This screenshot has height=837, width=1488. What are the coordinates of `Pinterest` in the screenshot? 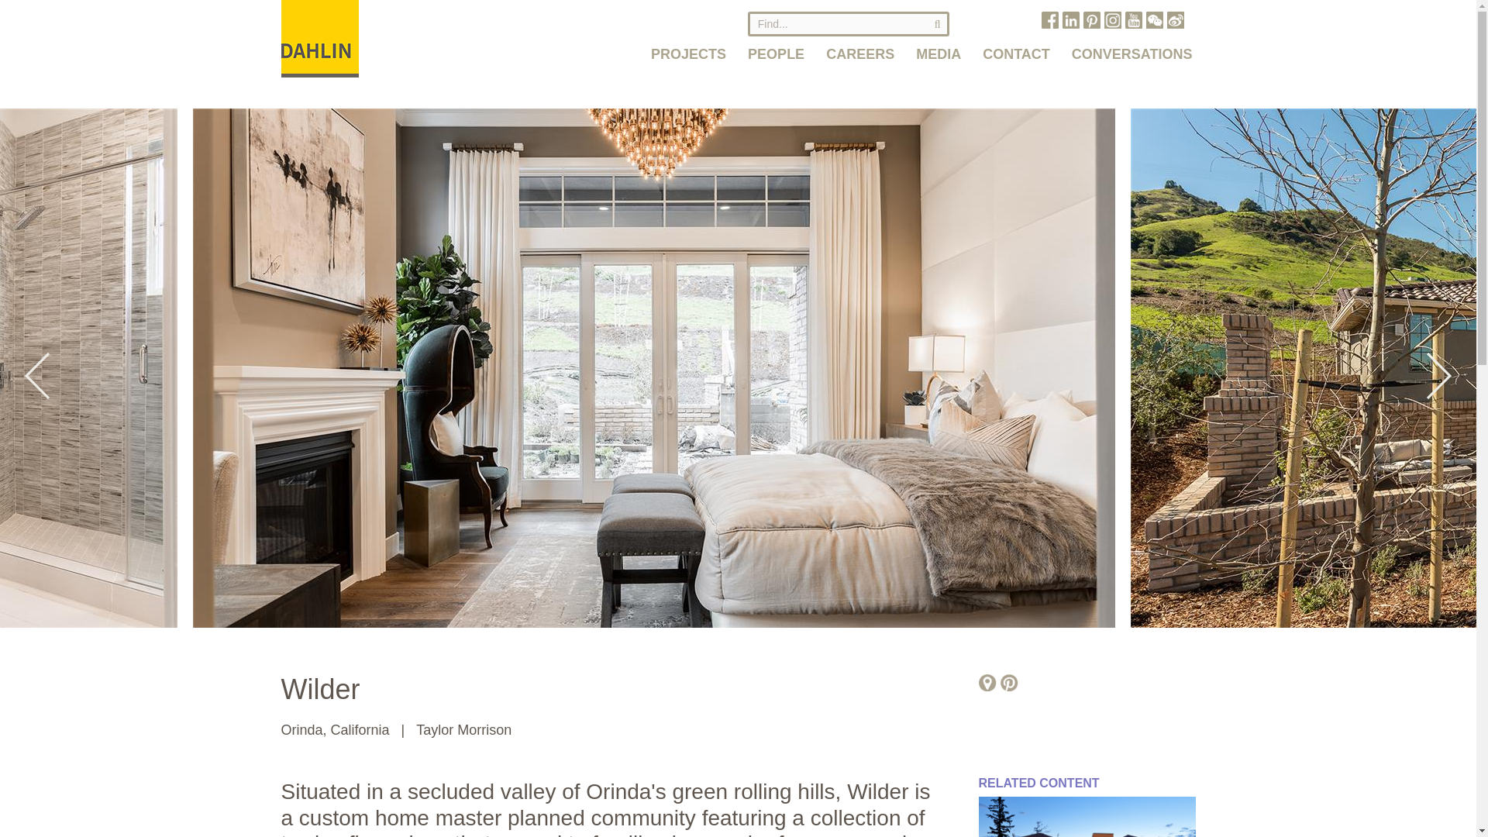 It's located at (1091, 20).